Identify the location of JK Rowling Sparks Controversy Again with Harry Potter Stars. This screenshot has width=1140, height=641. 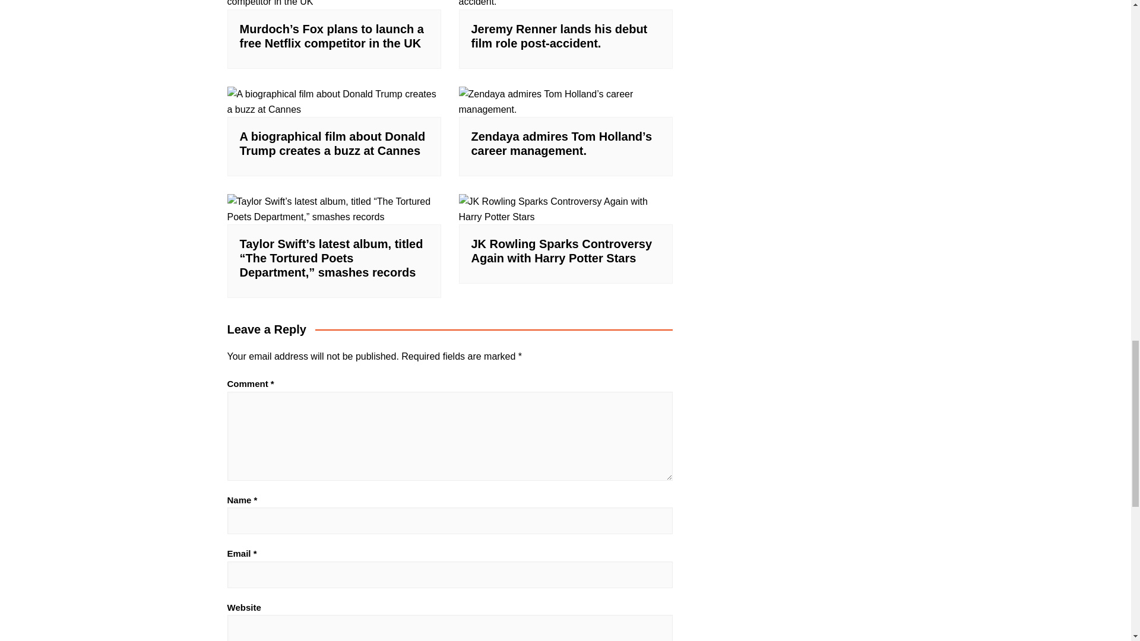
(562, 250).